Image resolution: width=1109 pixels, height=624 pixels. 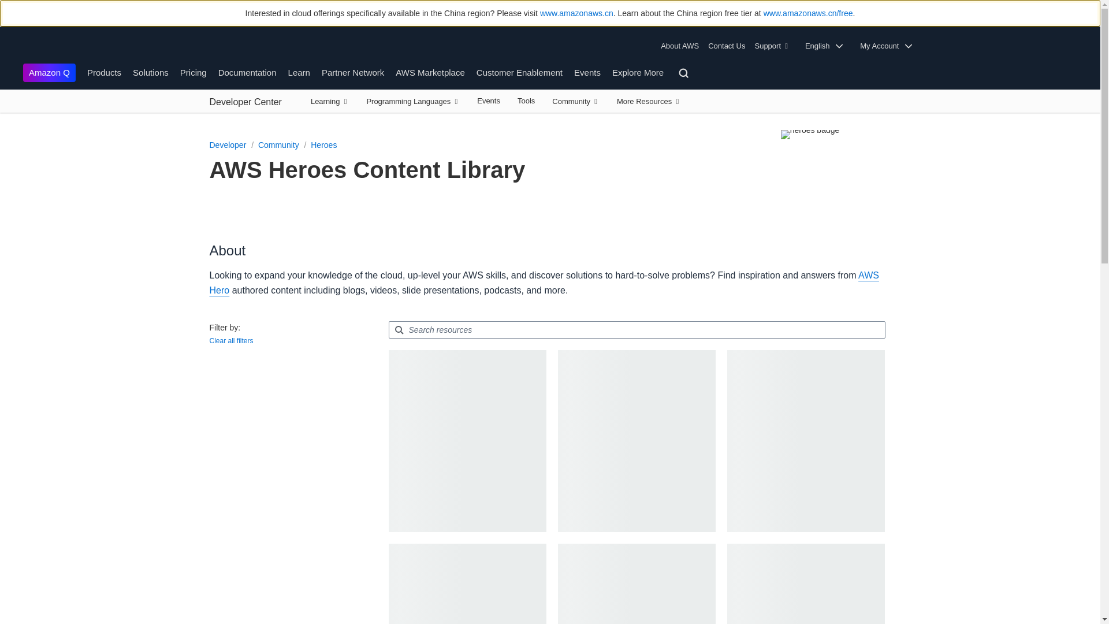 I want to click on Documentation, so click(x=247, y=72).